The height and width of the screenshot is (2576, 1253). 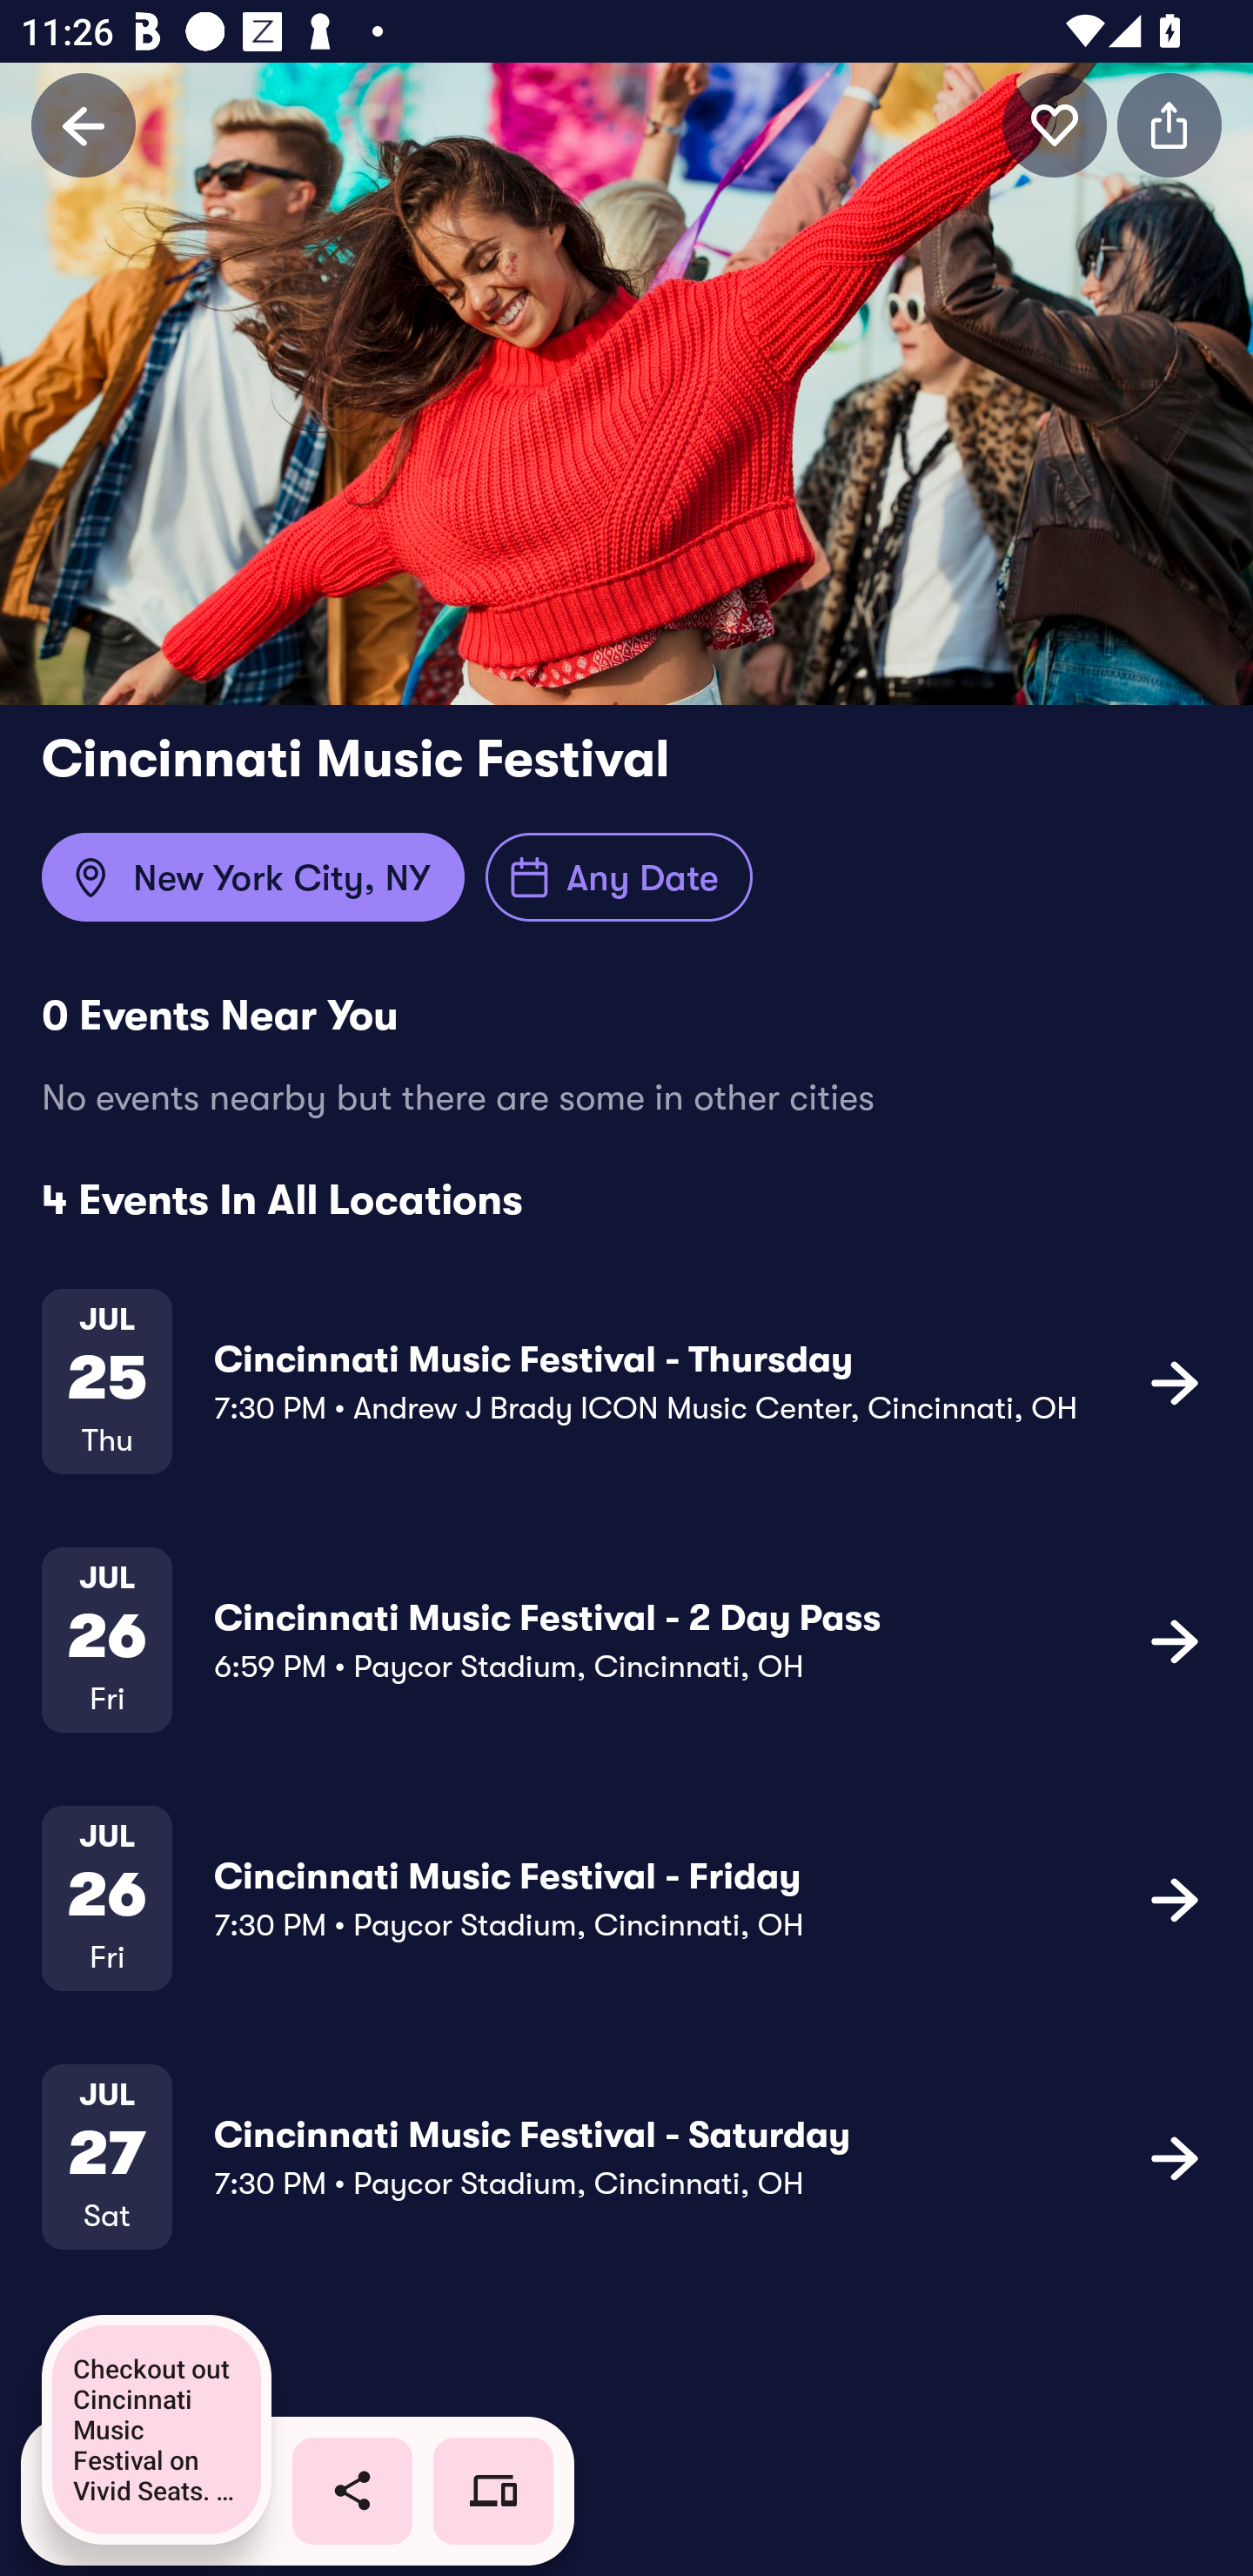 What do you see at coordinates (1169, 124) in the screenshot?
I see `icon button` at bounding box center [1169, 124].